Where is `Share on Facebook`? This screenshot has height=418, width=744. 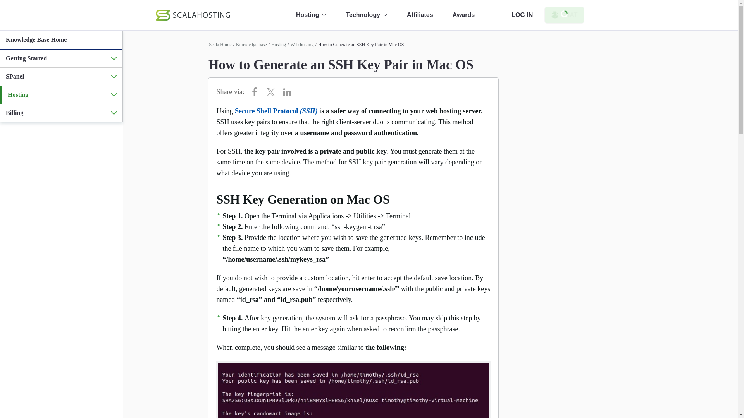 Share on Facebook is located at coordinates (257, 91).